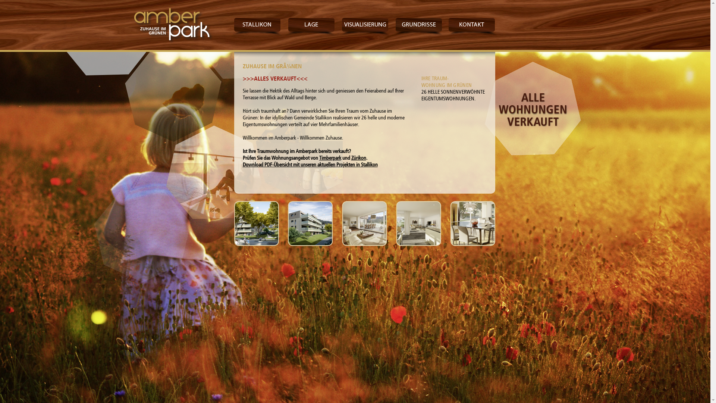 Image resolution: width=716 pixels, height=403 pixels. I want to click on Zum Bereich Visualisierung wechseln, so click(365, 224).